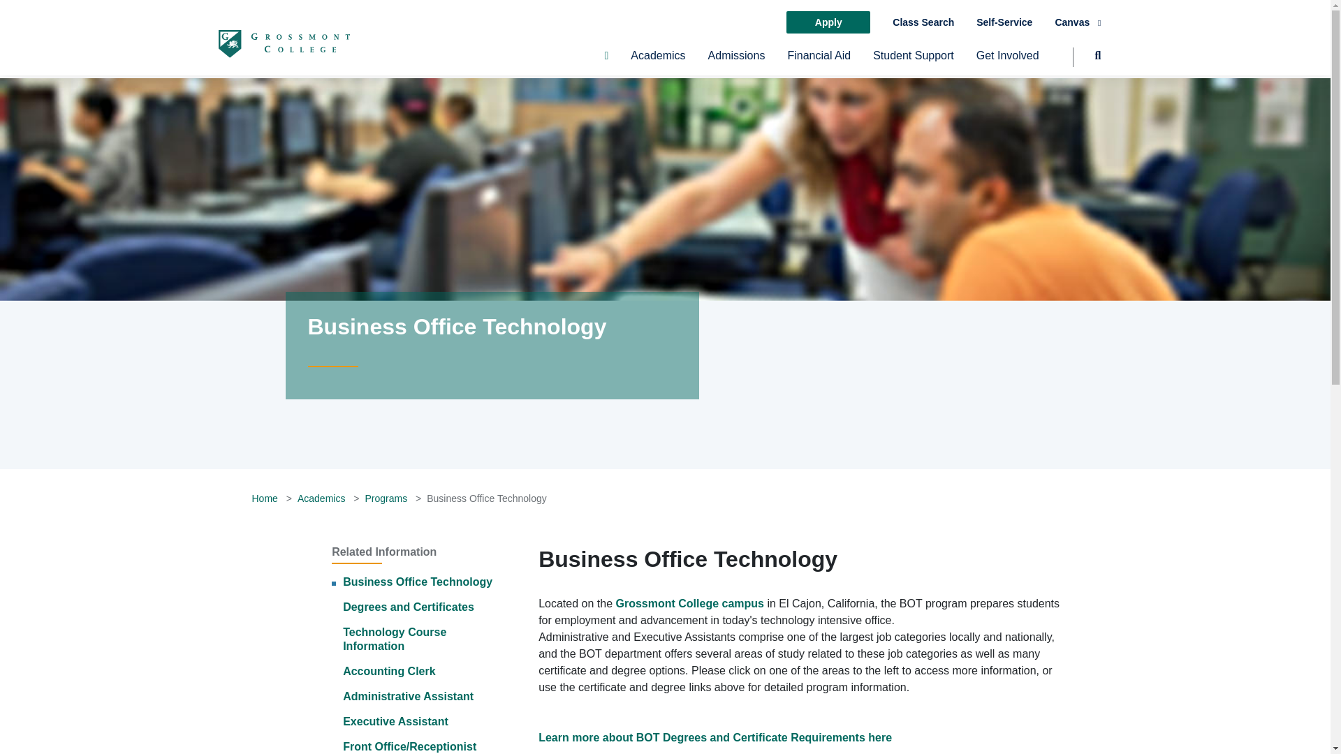 The width and height of the screenshot is (1341, 754). I want to click on Canvas, so click(1077, 22).